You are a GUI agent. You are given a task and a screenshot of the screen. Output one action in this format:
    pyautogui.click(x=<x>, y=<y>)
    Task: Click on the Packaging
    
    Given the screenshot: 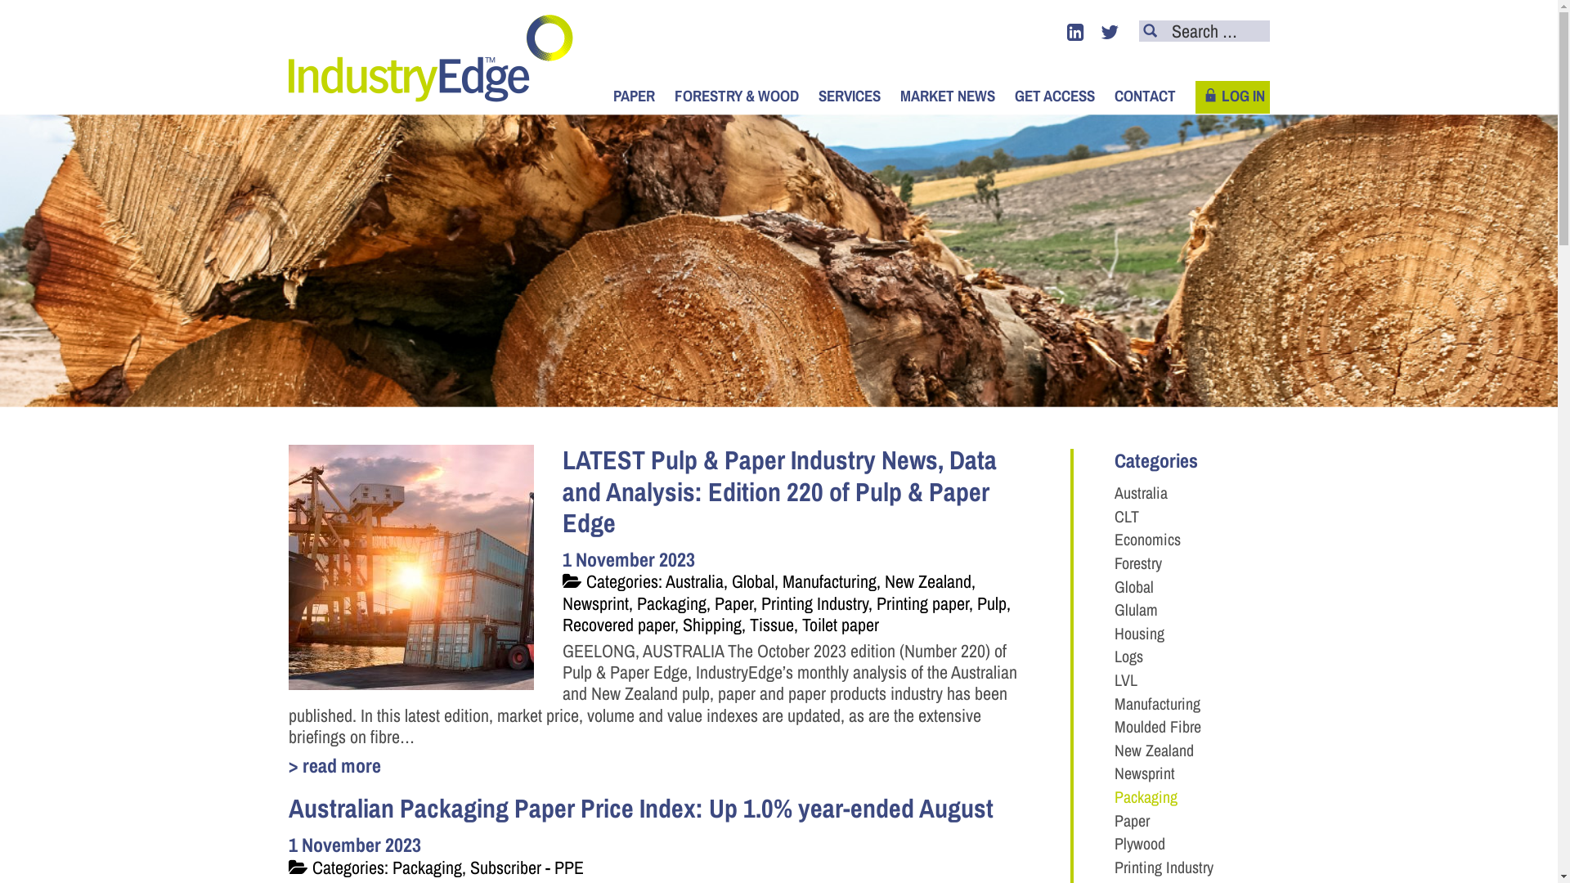 What is the action you would take?
    pyautogui.click(x=1145, y=796)
    